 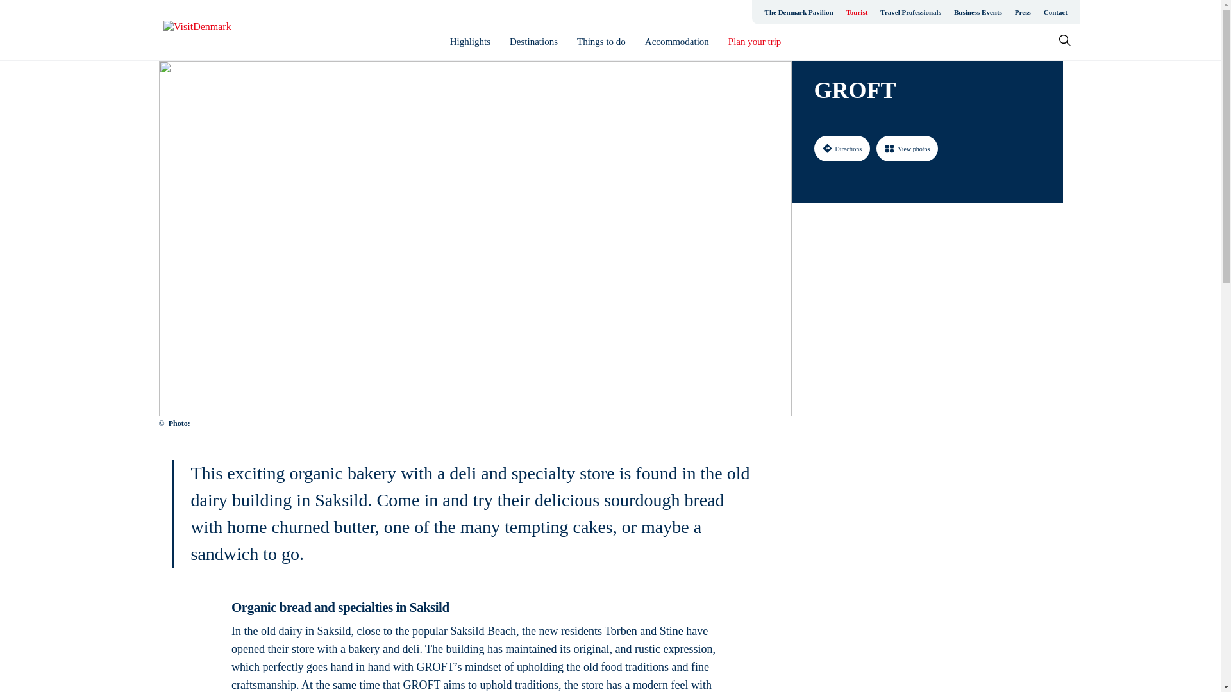 What do you see at coordinates (978, 12) in the screenshot?
I see `Business Events` at bounding box center [978, 12].